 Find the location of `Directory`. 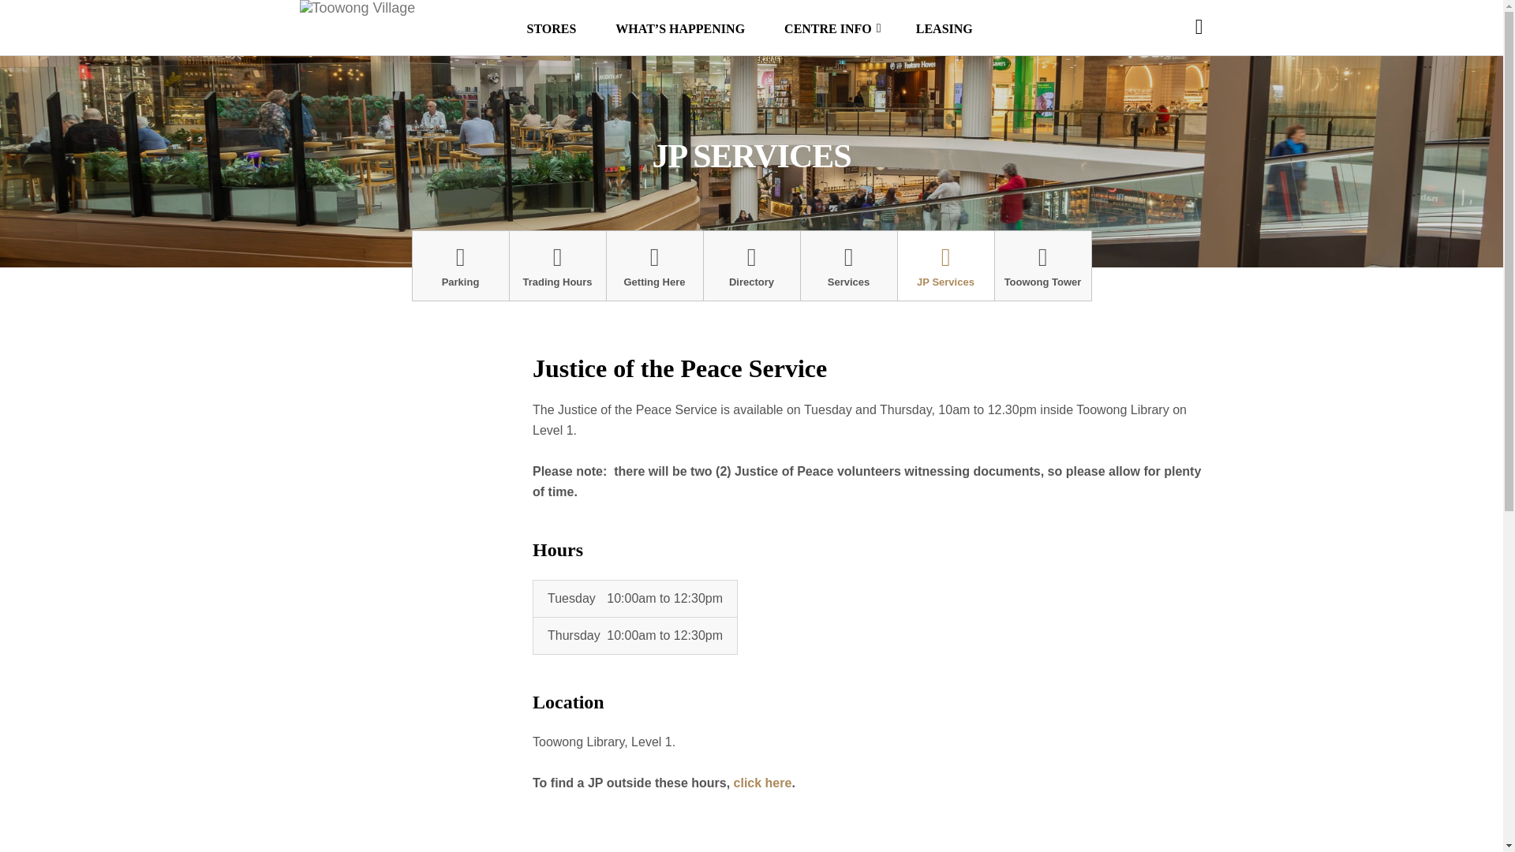

Directory is located at coordinates (751, 265).